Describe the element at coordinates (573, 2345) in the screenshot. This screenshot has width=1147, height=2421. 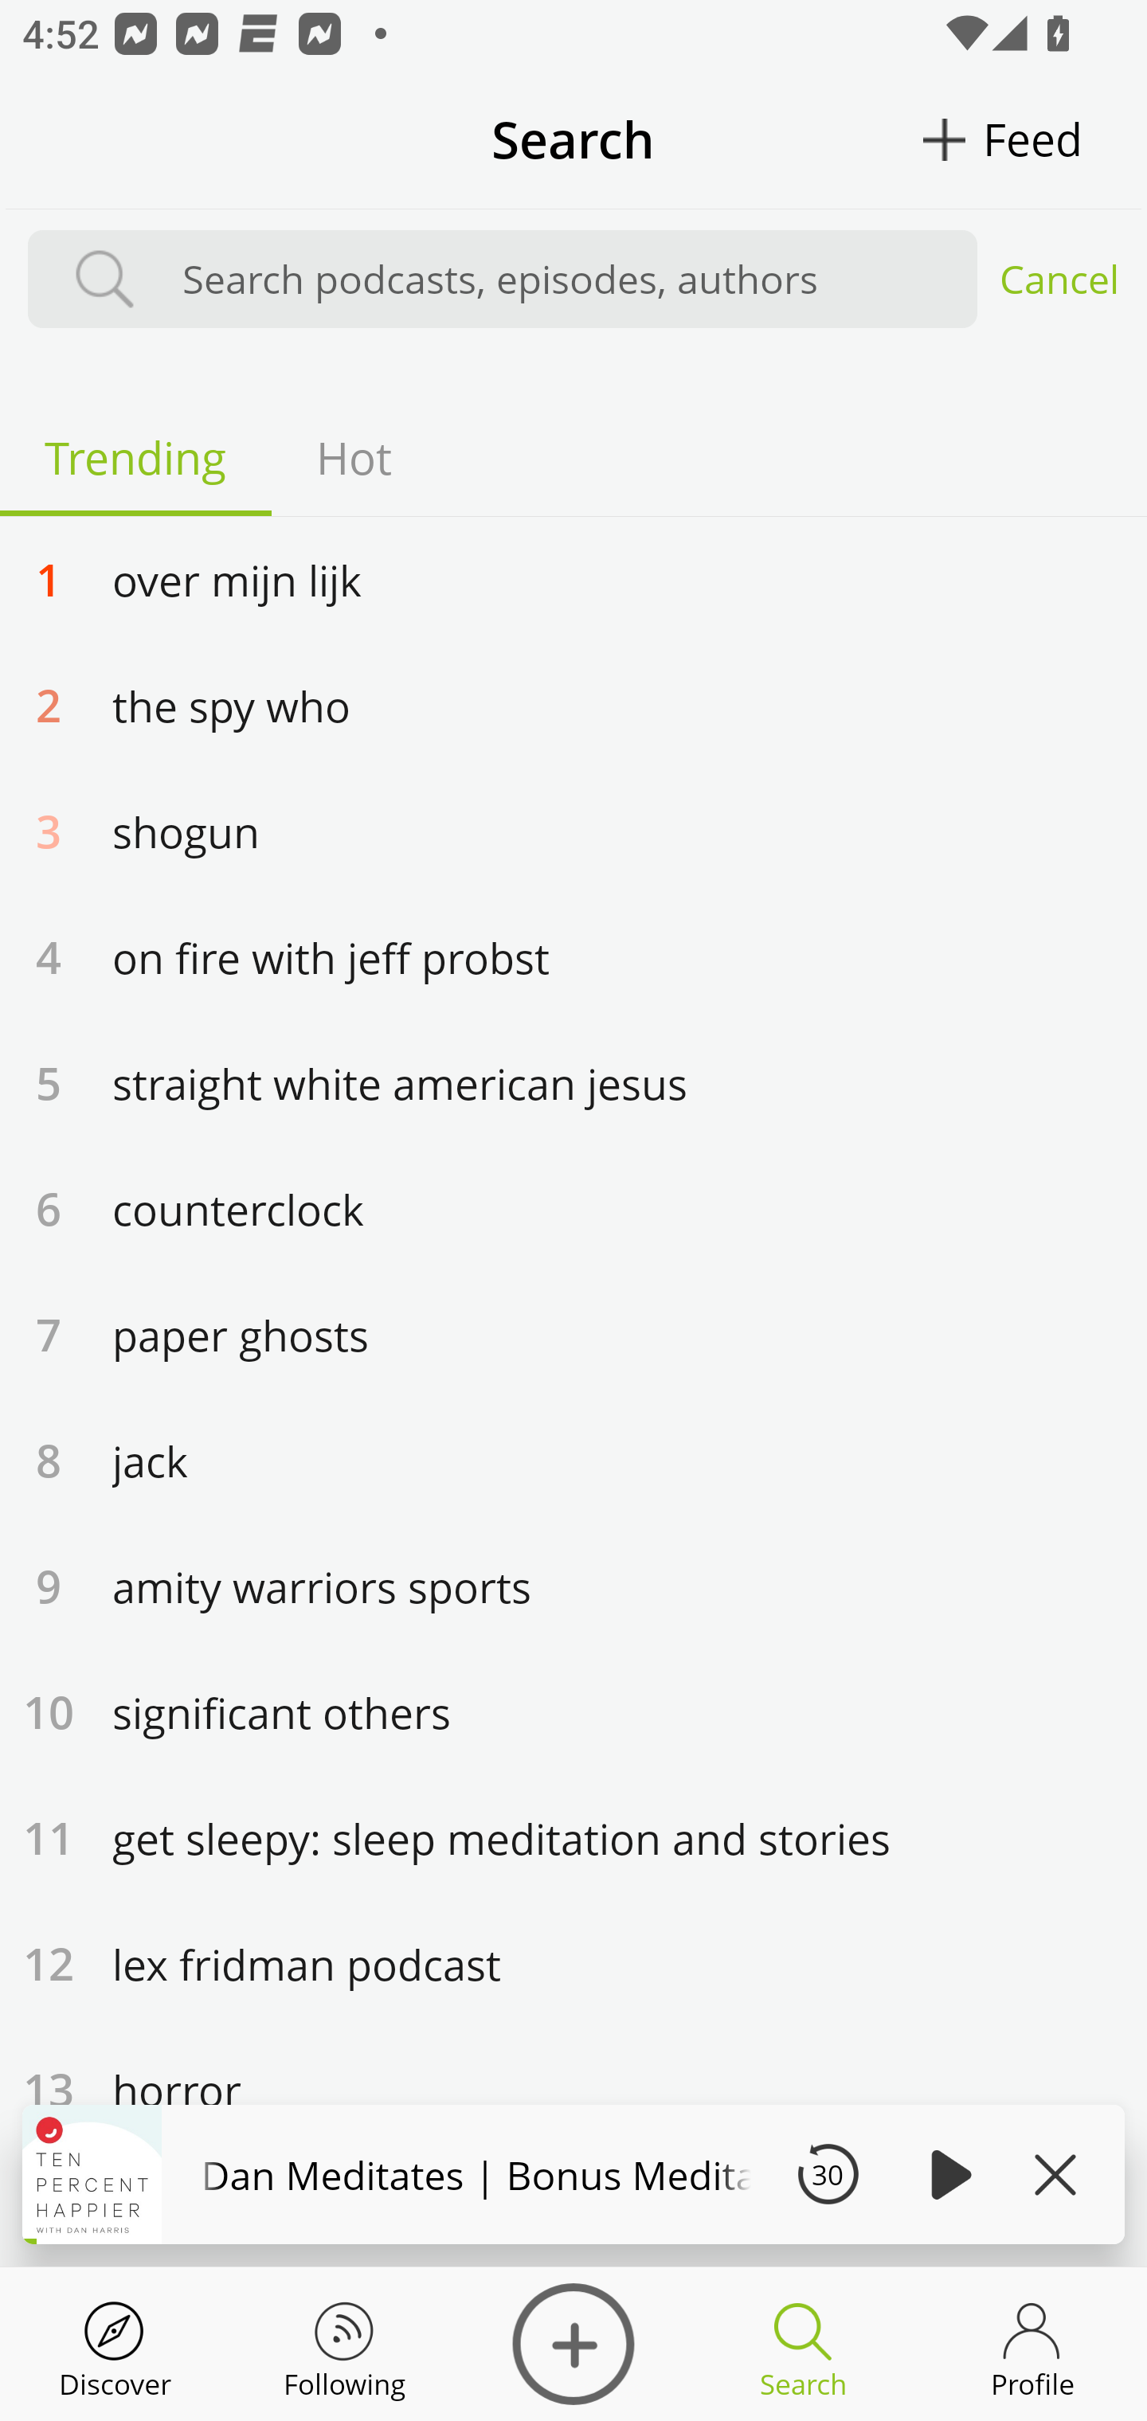
I see `Discover` at that location.